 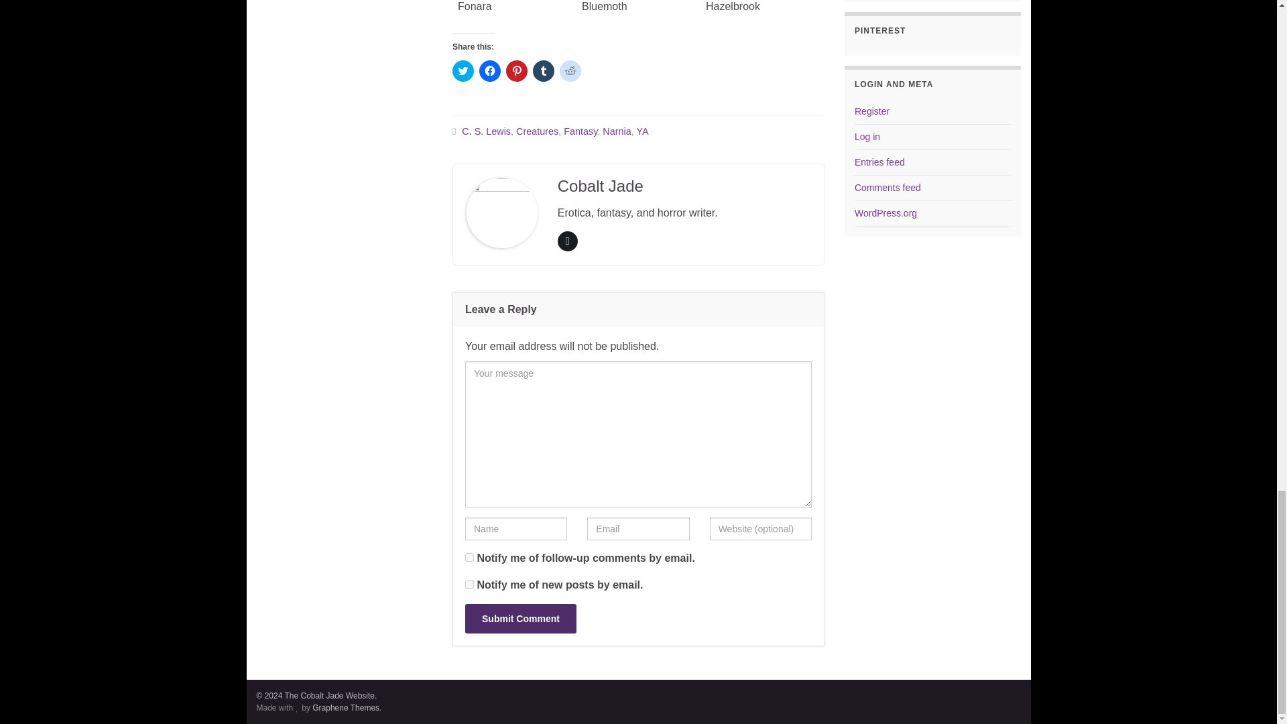 What do you see at coordinates (520, 618) in the screenshot?
I see `Submit Comment` at bounding box center [520, 618].